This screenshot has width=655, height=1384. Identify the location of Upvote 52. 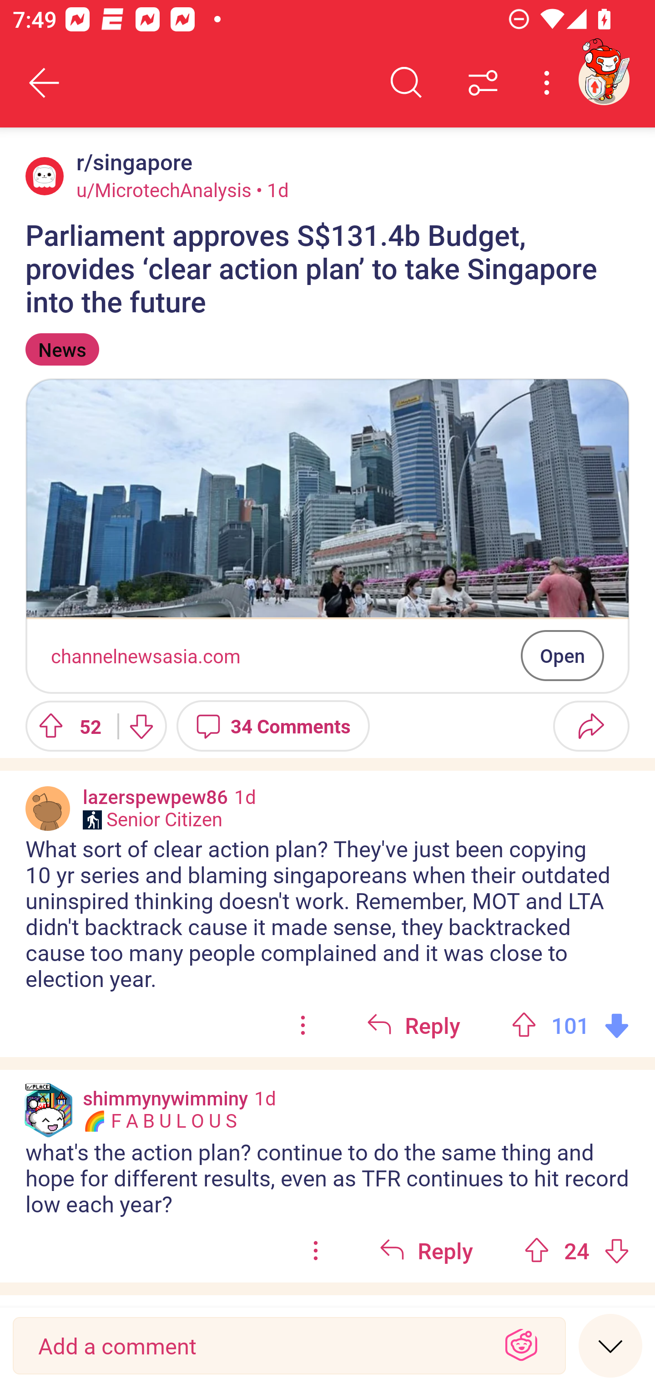
(65, 726).